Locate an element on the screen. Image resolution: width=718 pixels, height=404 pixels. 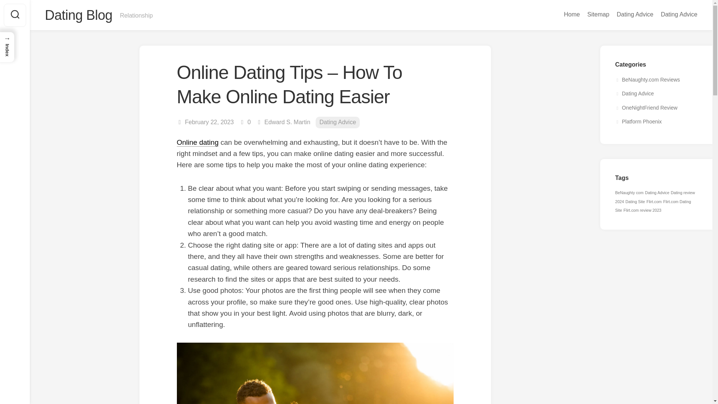
Edward S. Martin is located at coordinates (287, 122).